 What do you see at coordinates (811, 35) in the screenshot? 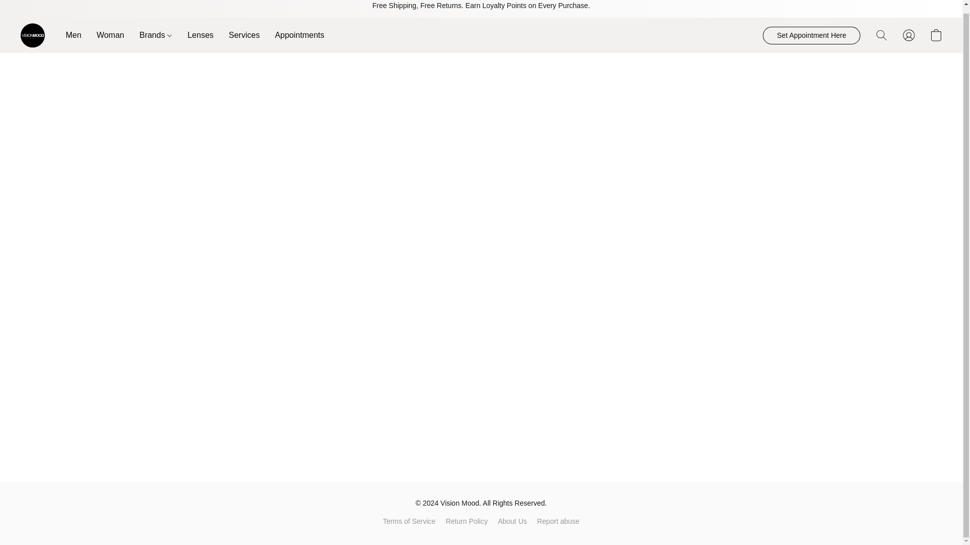
I see `Set Appointment Here` at bounding box center [811, 35].